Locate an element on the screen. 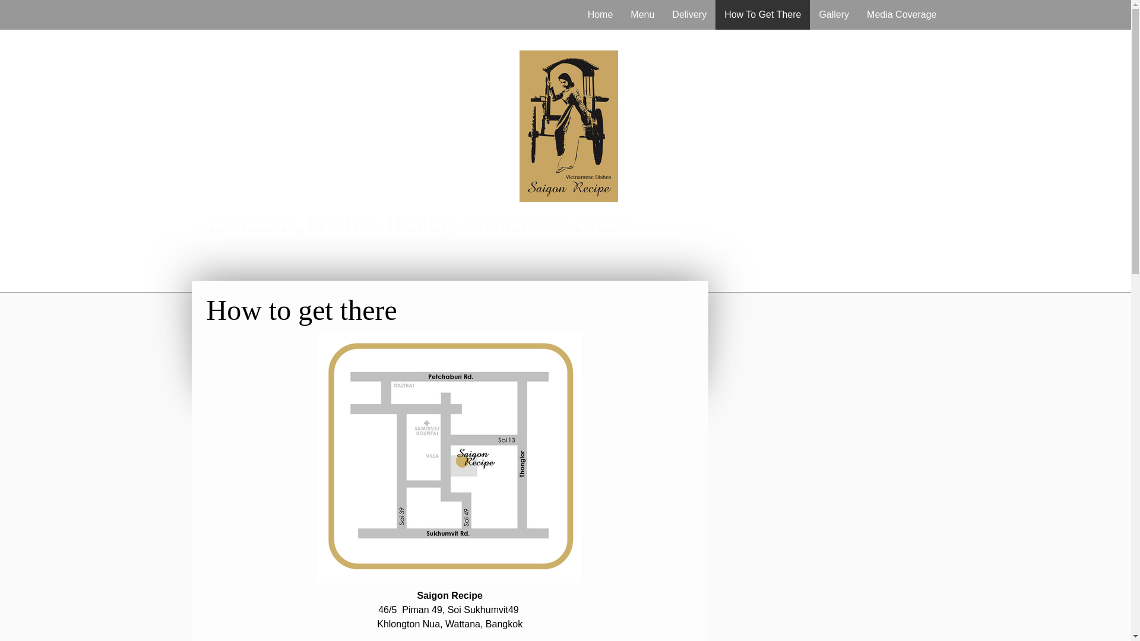 The width and height of the screenshot is (1140, 641). Delivery is located at coordinates (689, 14).